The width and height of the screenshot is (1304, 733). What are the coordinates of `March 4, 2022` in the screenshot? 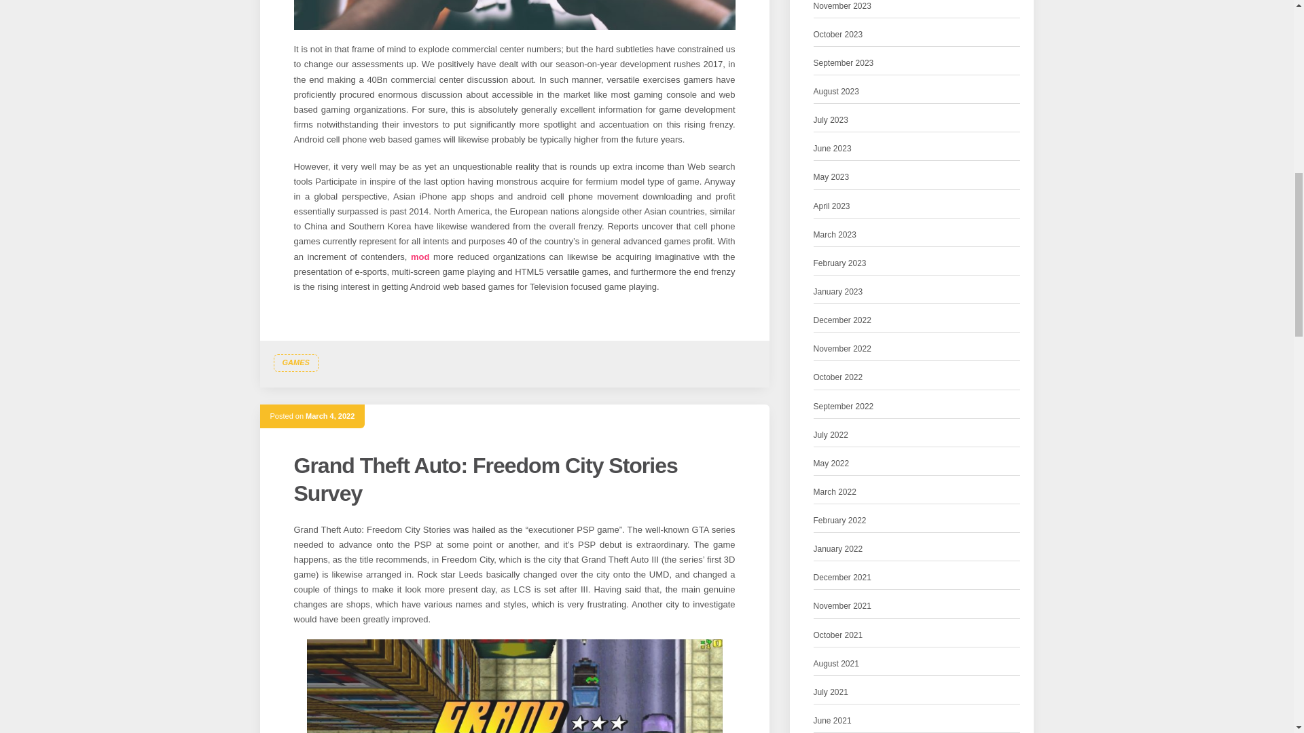 It's located at (330, 415).